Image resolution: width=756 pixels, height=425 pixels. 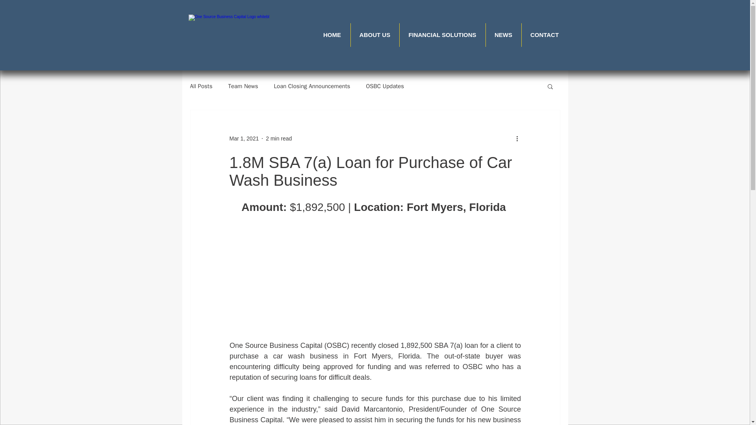 What do you see at coordinates (279, 139) in the screenshot?
I see `2 min read` at bounding box center [279, 139].